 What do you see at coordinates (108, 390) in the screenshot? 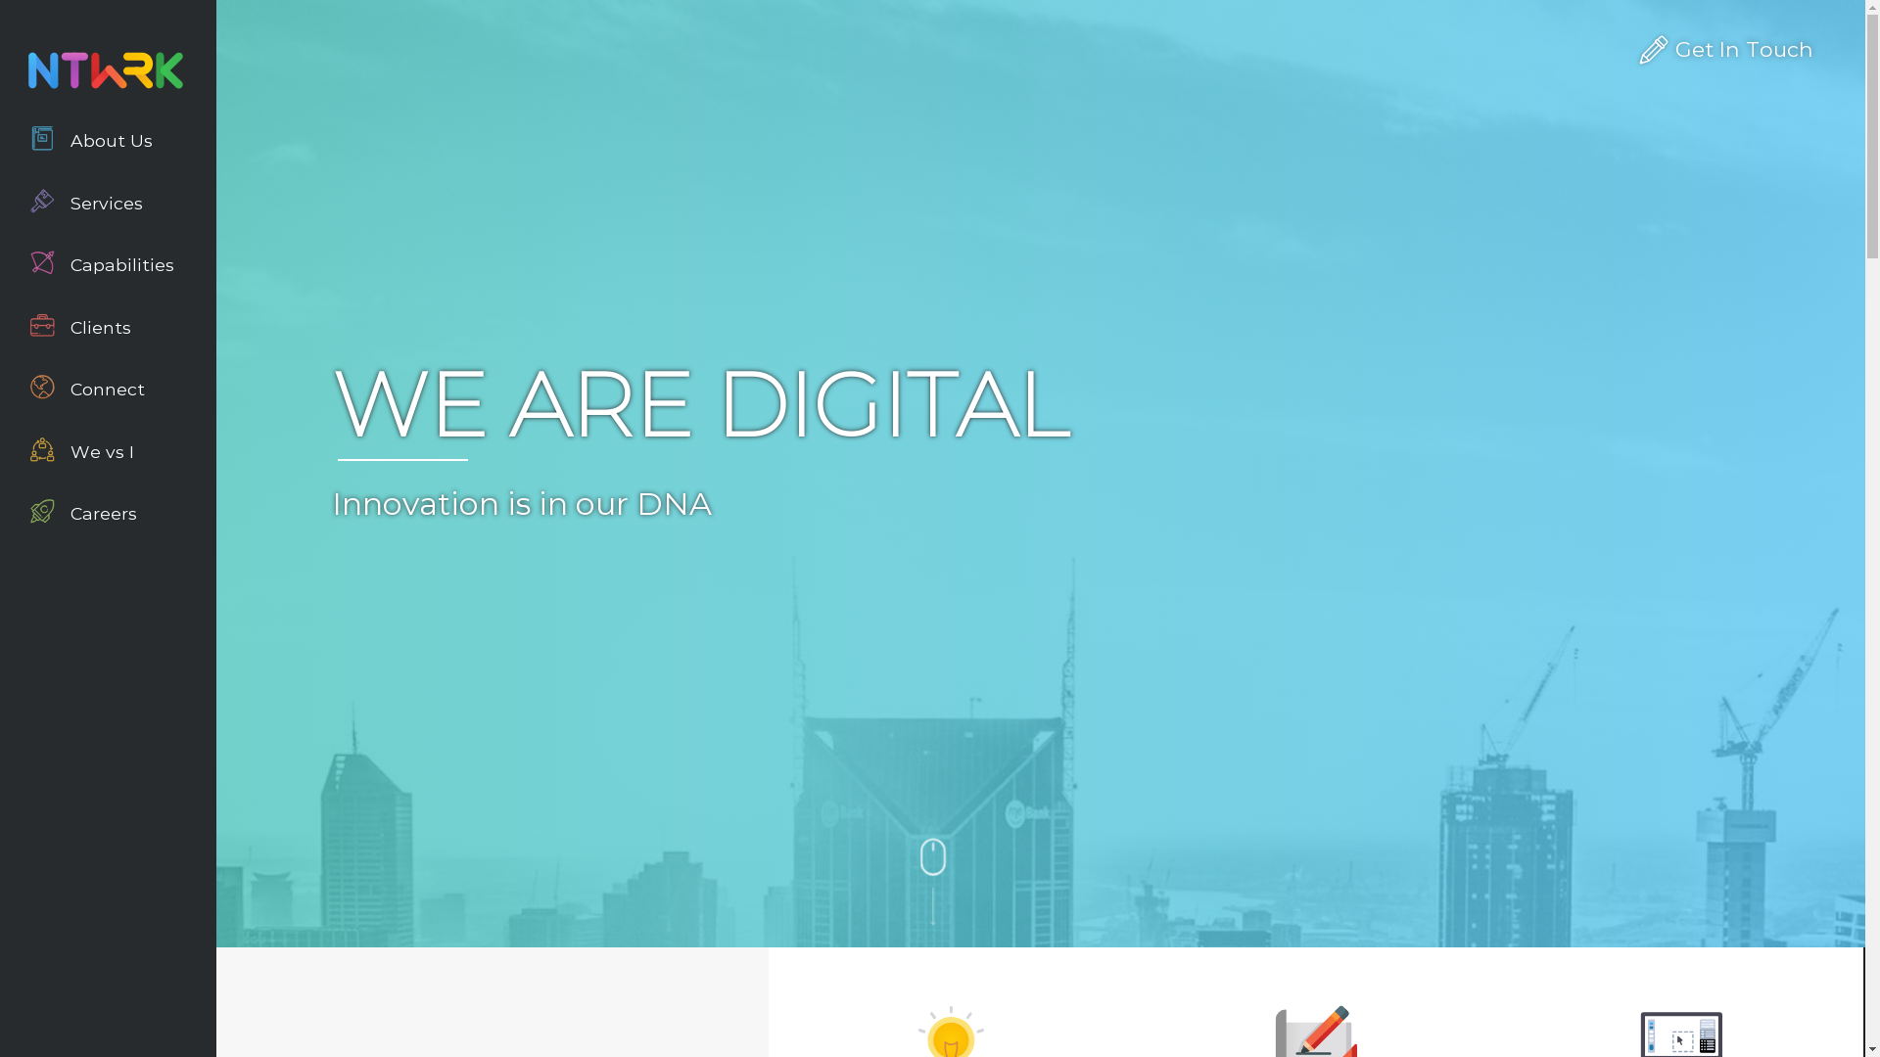
I see `Connect` at bounding box center [108, 390].